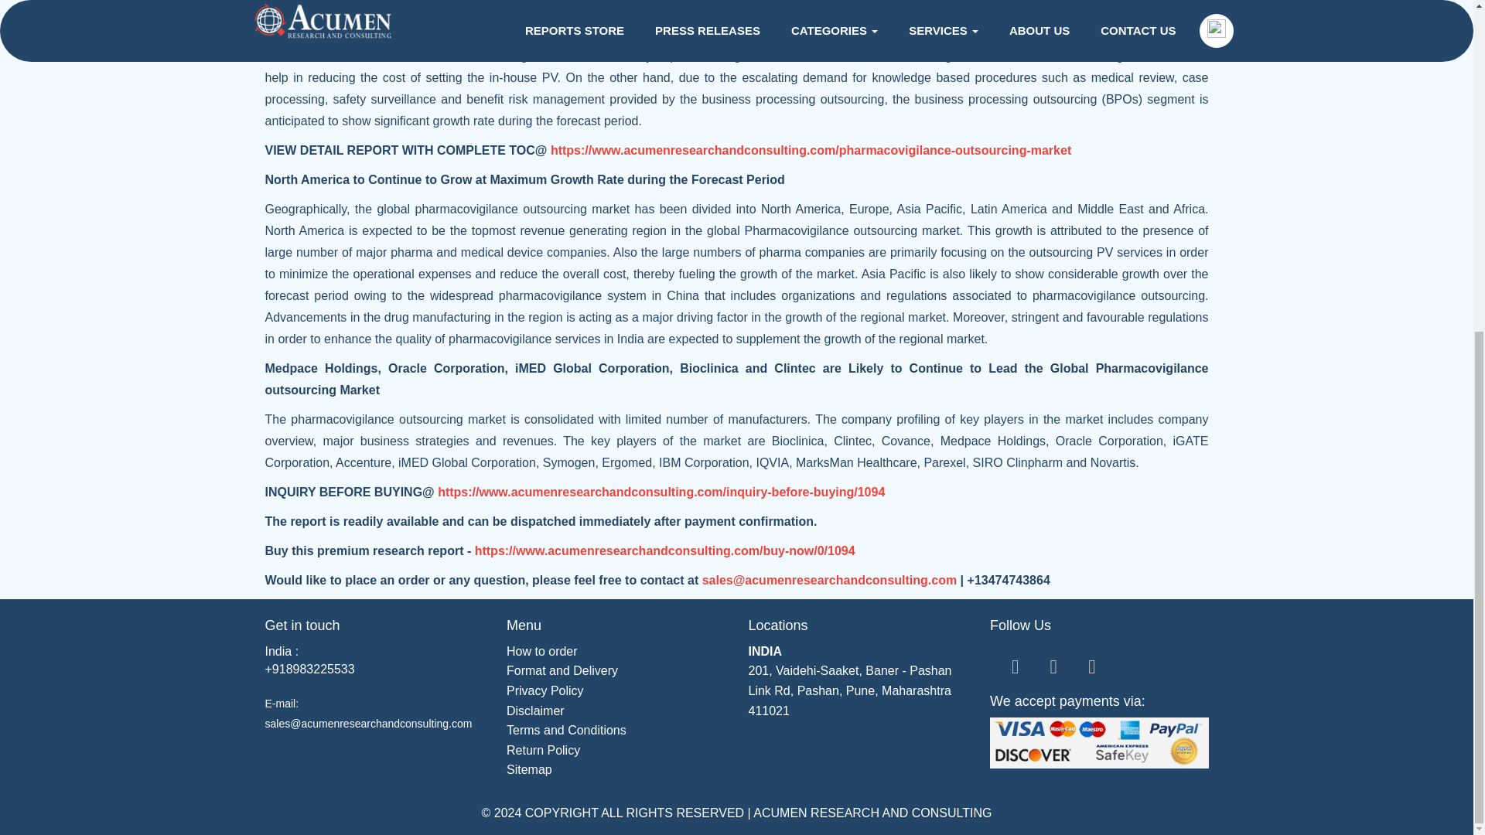 The width and height of the screenshot is (1485, 835). I want to click on Format and Delivery, so click(562, 670).